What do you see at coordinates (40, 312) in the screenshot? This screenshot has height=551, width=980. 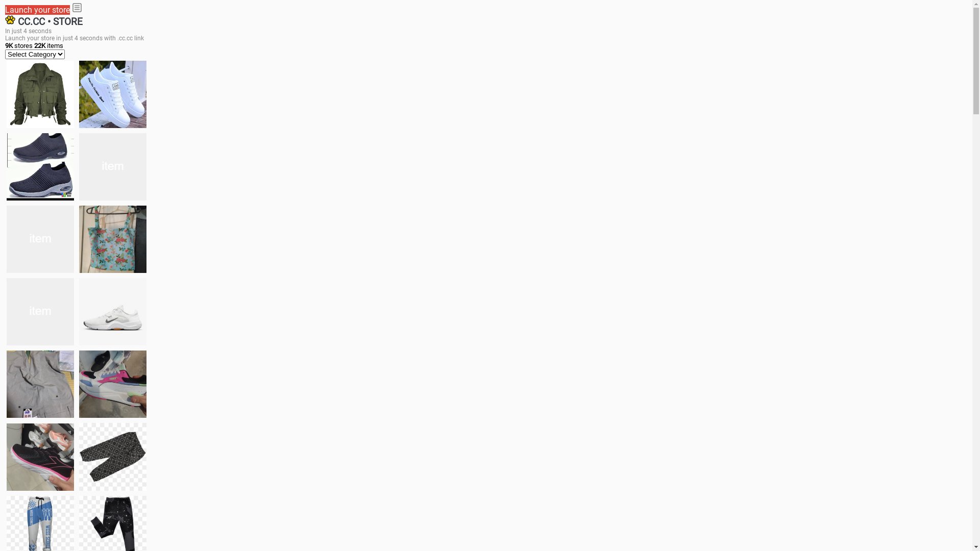 I see `Dress/square nect top` at bounding box center [40, 312].